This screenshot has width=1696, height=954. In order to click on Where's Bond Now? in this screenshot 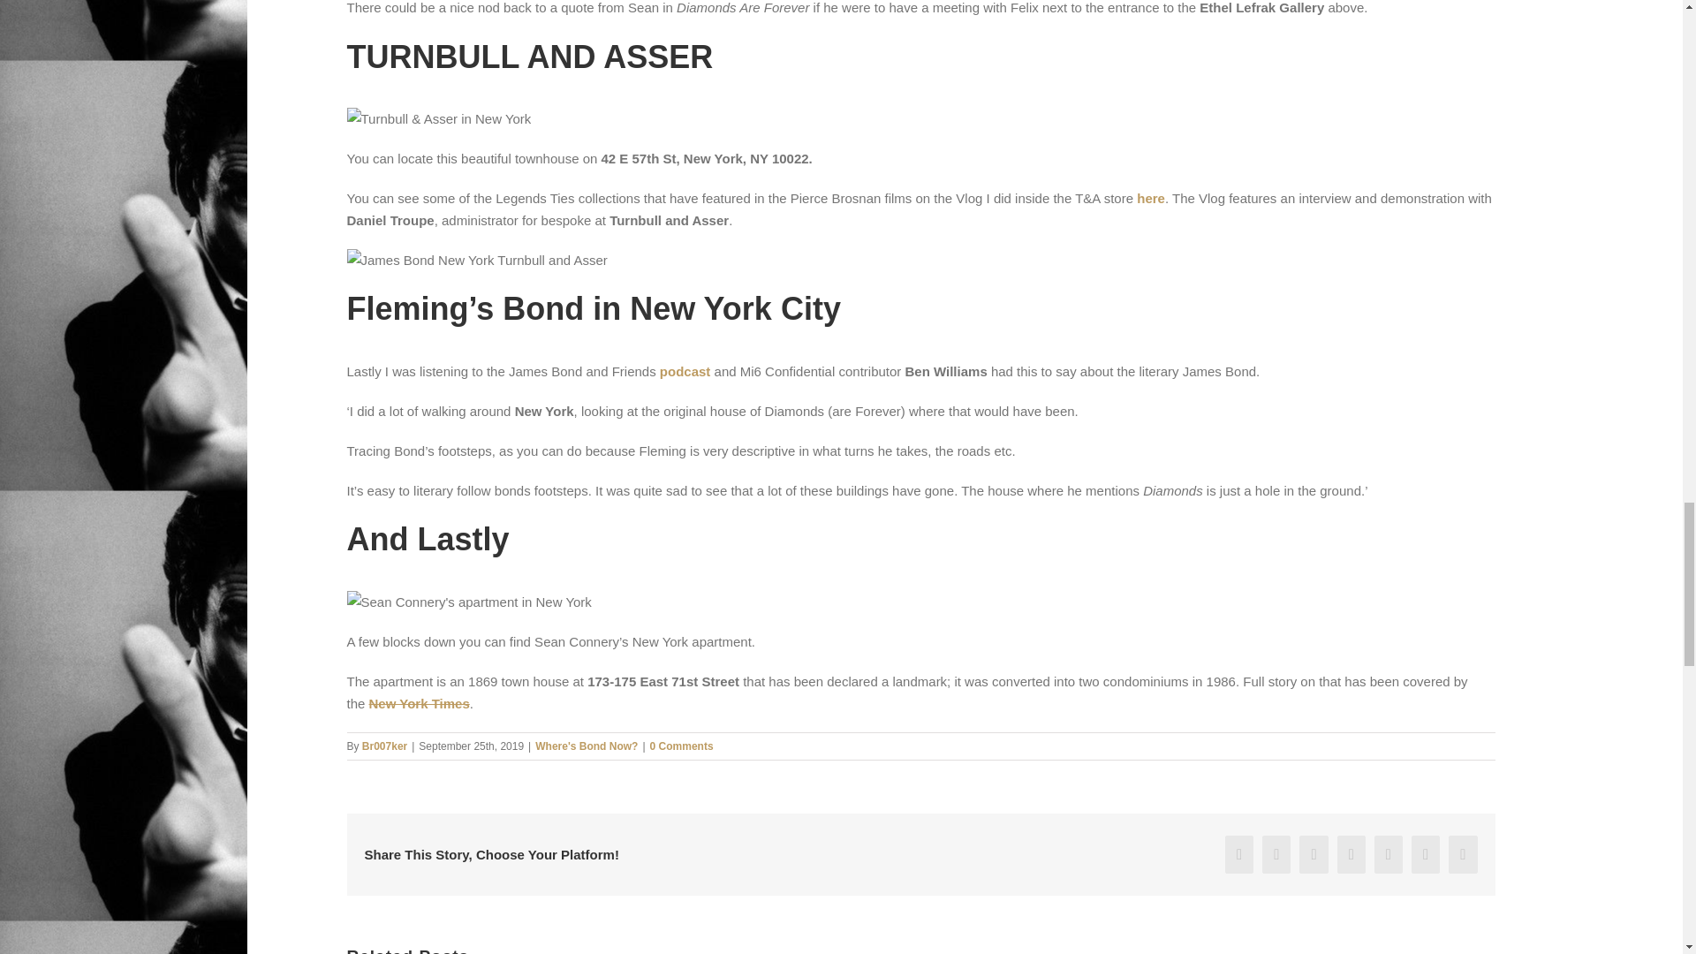, I will do `click(587, 746)`.